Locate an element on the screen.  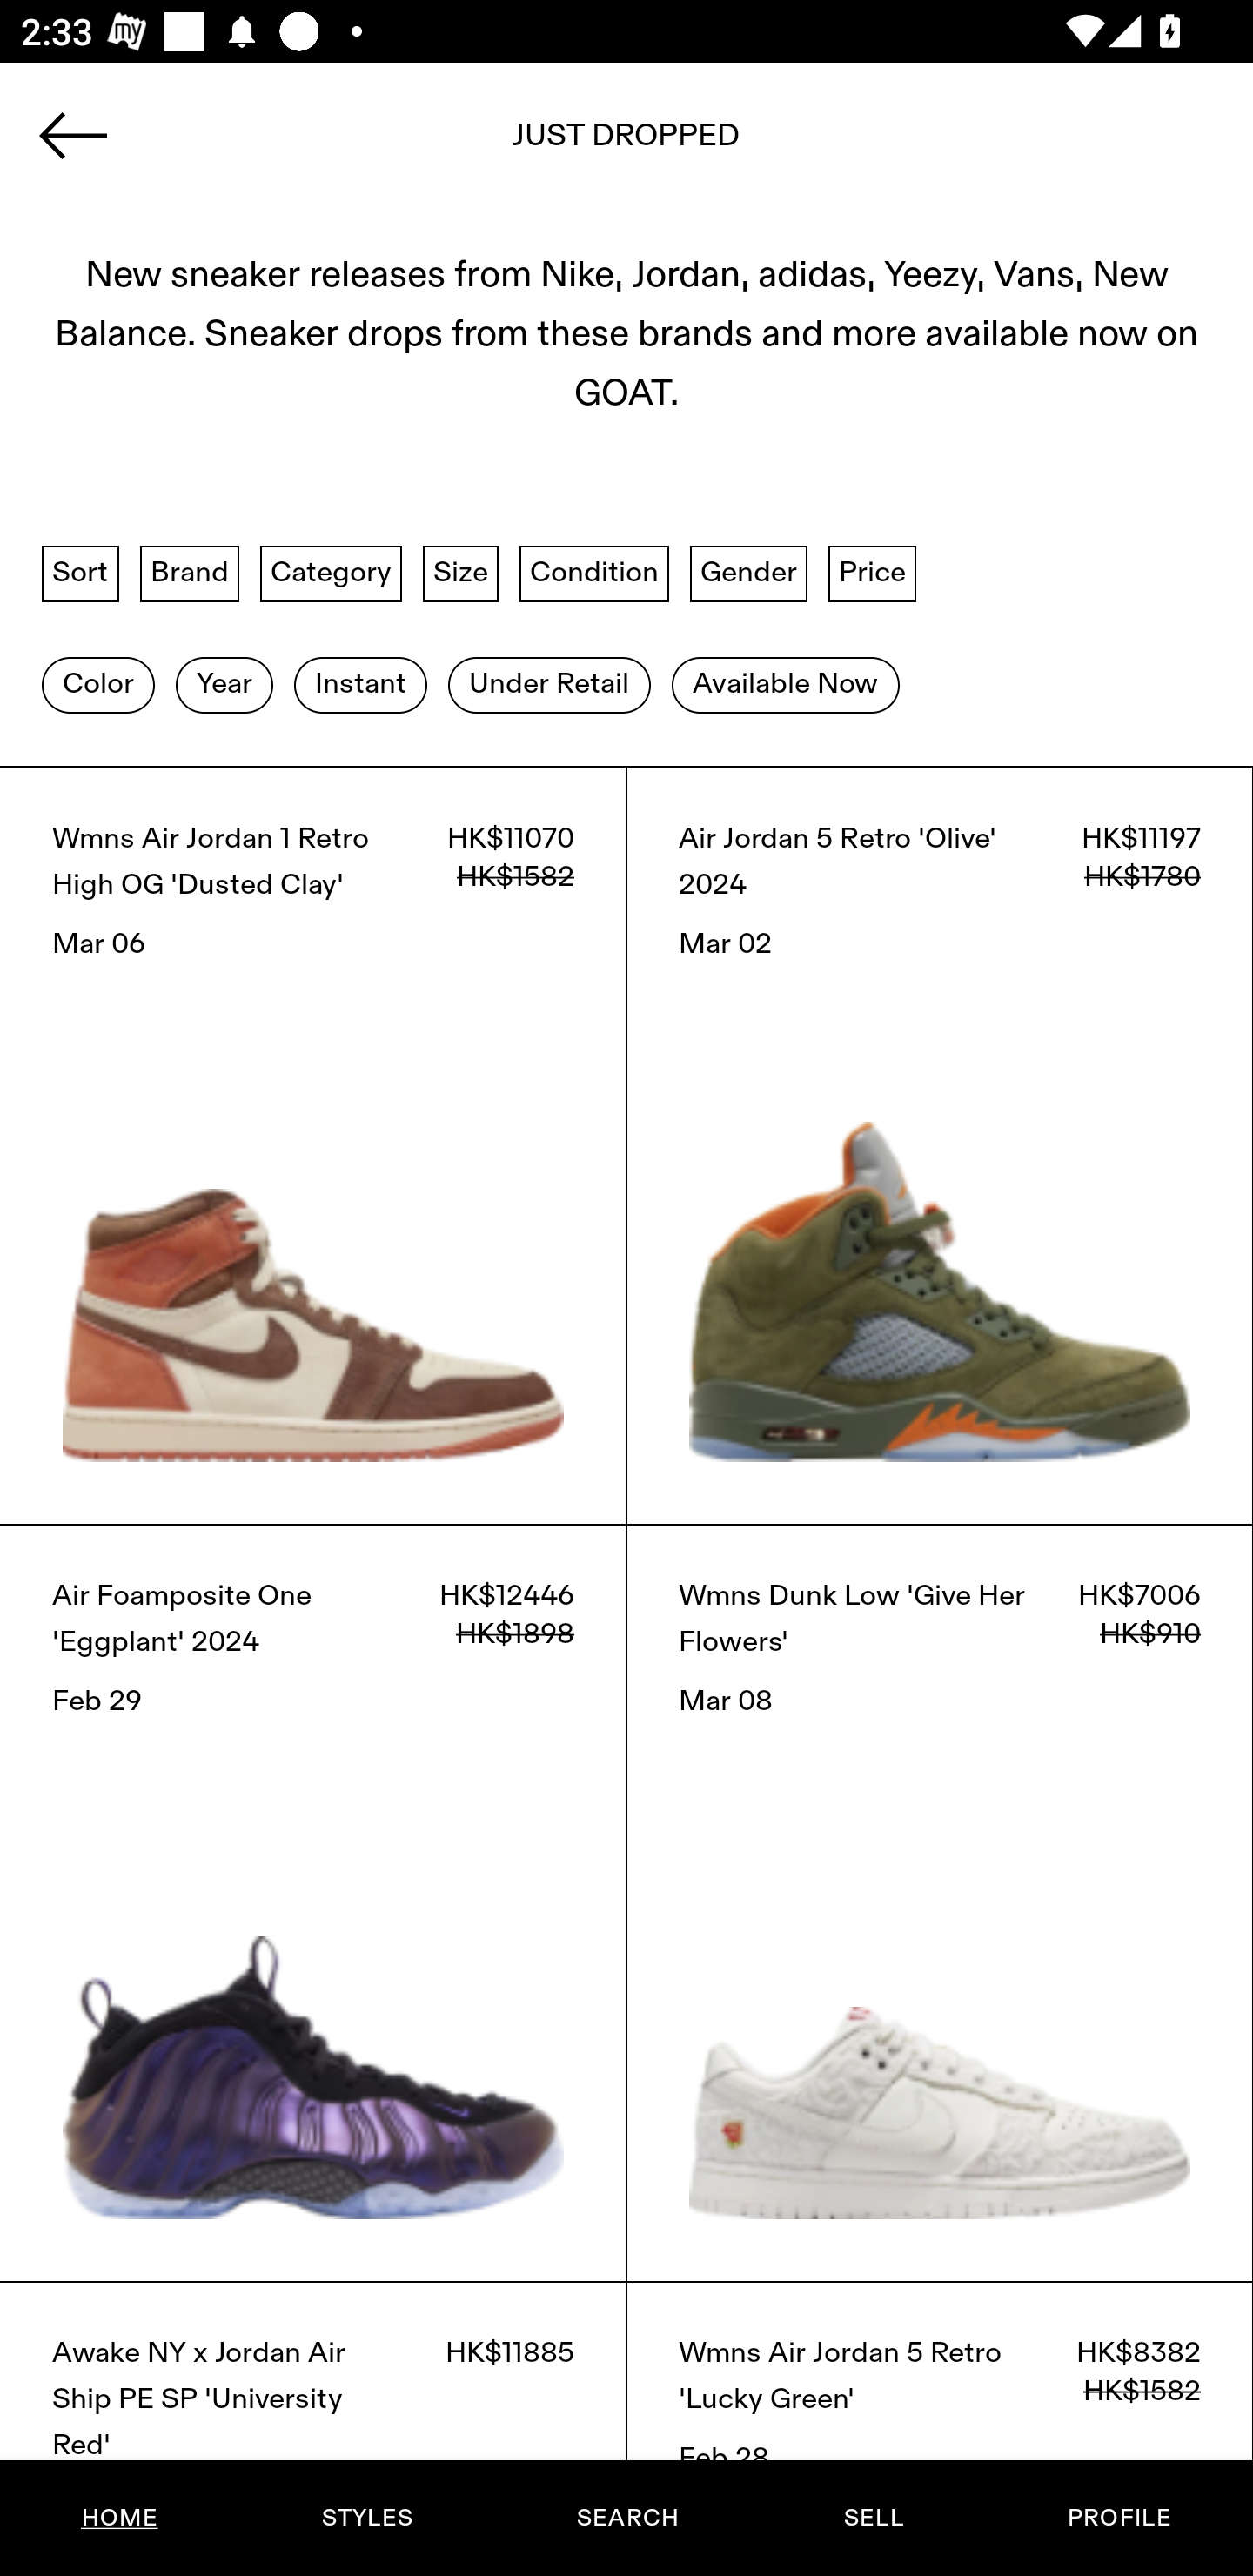
Instant is located at coordinates (360, 683).